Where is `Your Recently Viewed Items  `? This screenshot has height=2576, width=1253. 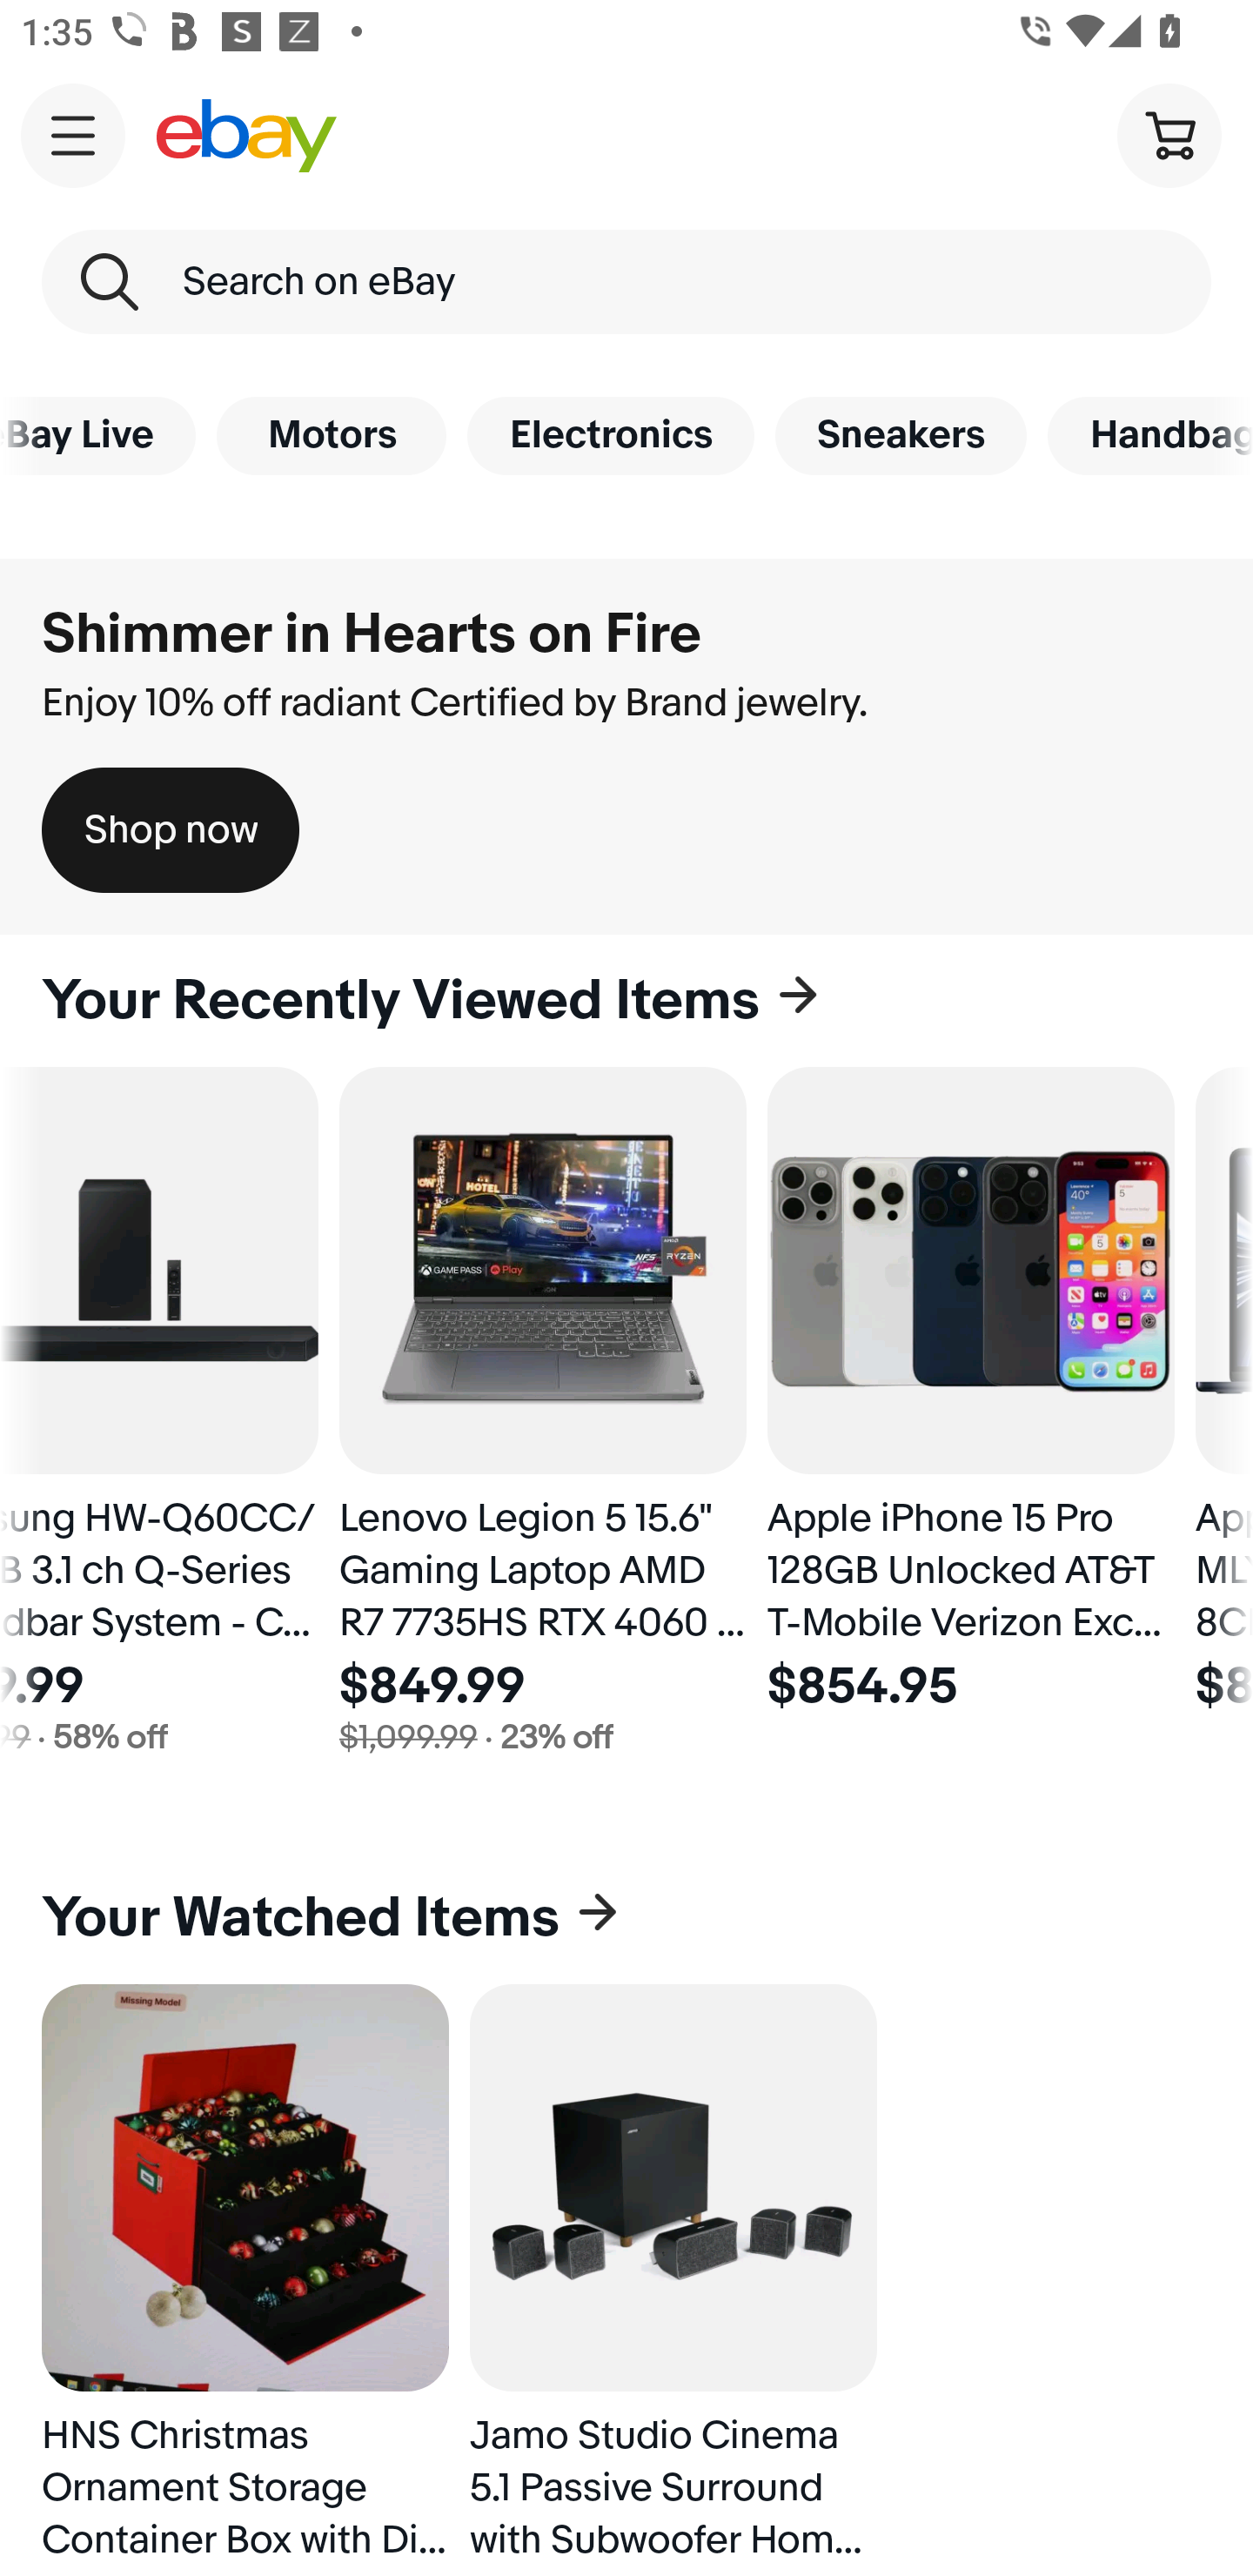 Your Recently Viewed Items   is located at coordinates (626, 1001).